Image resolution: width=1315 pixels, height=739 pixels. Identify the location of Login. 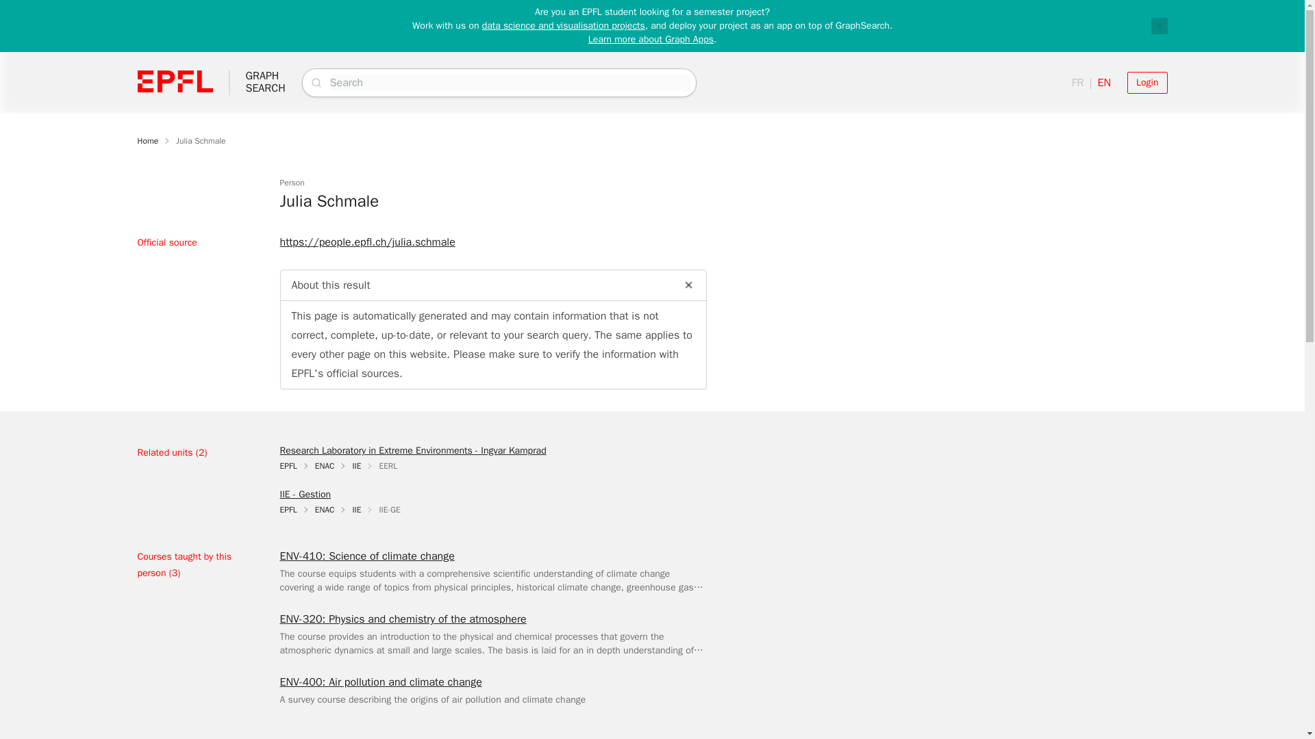
(412, 450).